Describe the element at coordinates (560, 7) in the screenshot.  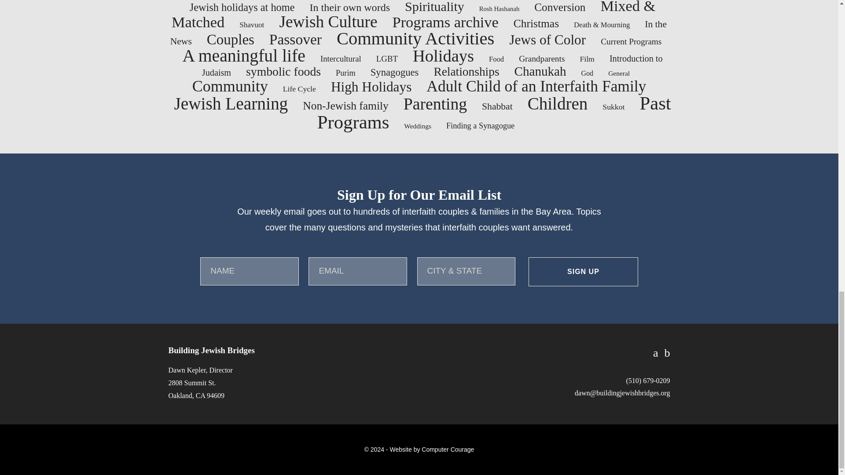
I see `Conversion` at that location.